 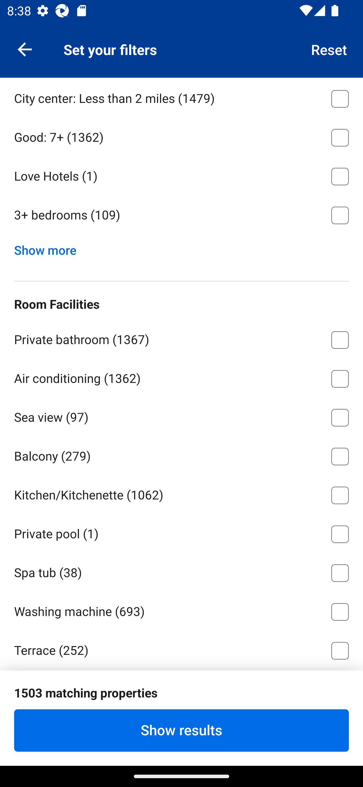 I want to click on Navigate up, so click(x=25, y=49).